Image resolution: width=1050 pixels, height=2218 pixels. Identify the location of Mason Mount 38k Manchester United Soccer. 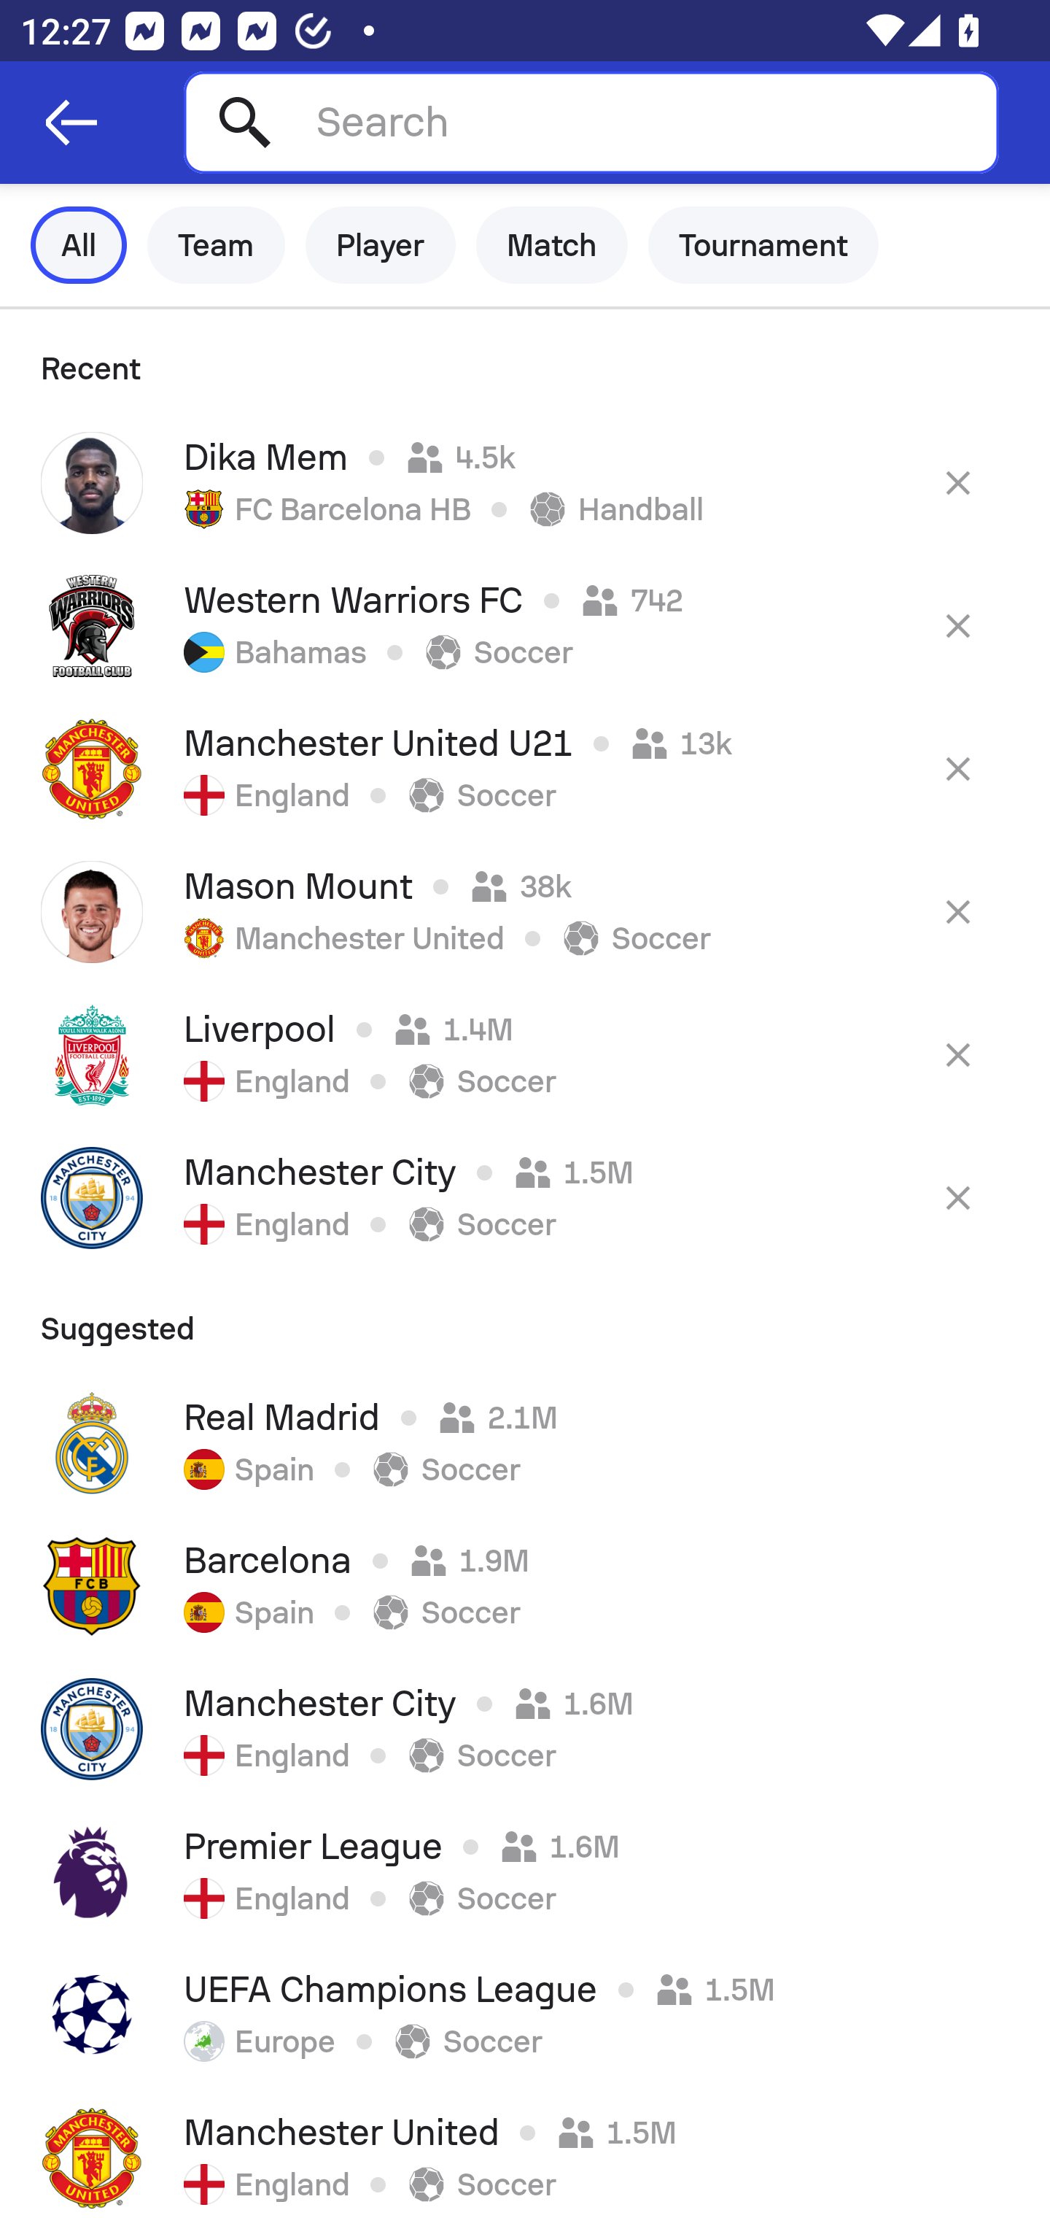
(525, 911).